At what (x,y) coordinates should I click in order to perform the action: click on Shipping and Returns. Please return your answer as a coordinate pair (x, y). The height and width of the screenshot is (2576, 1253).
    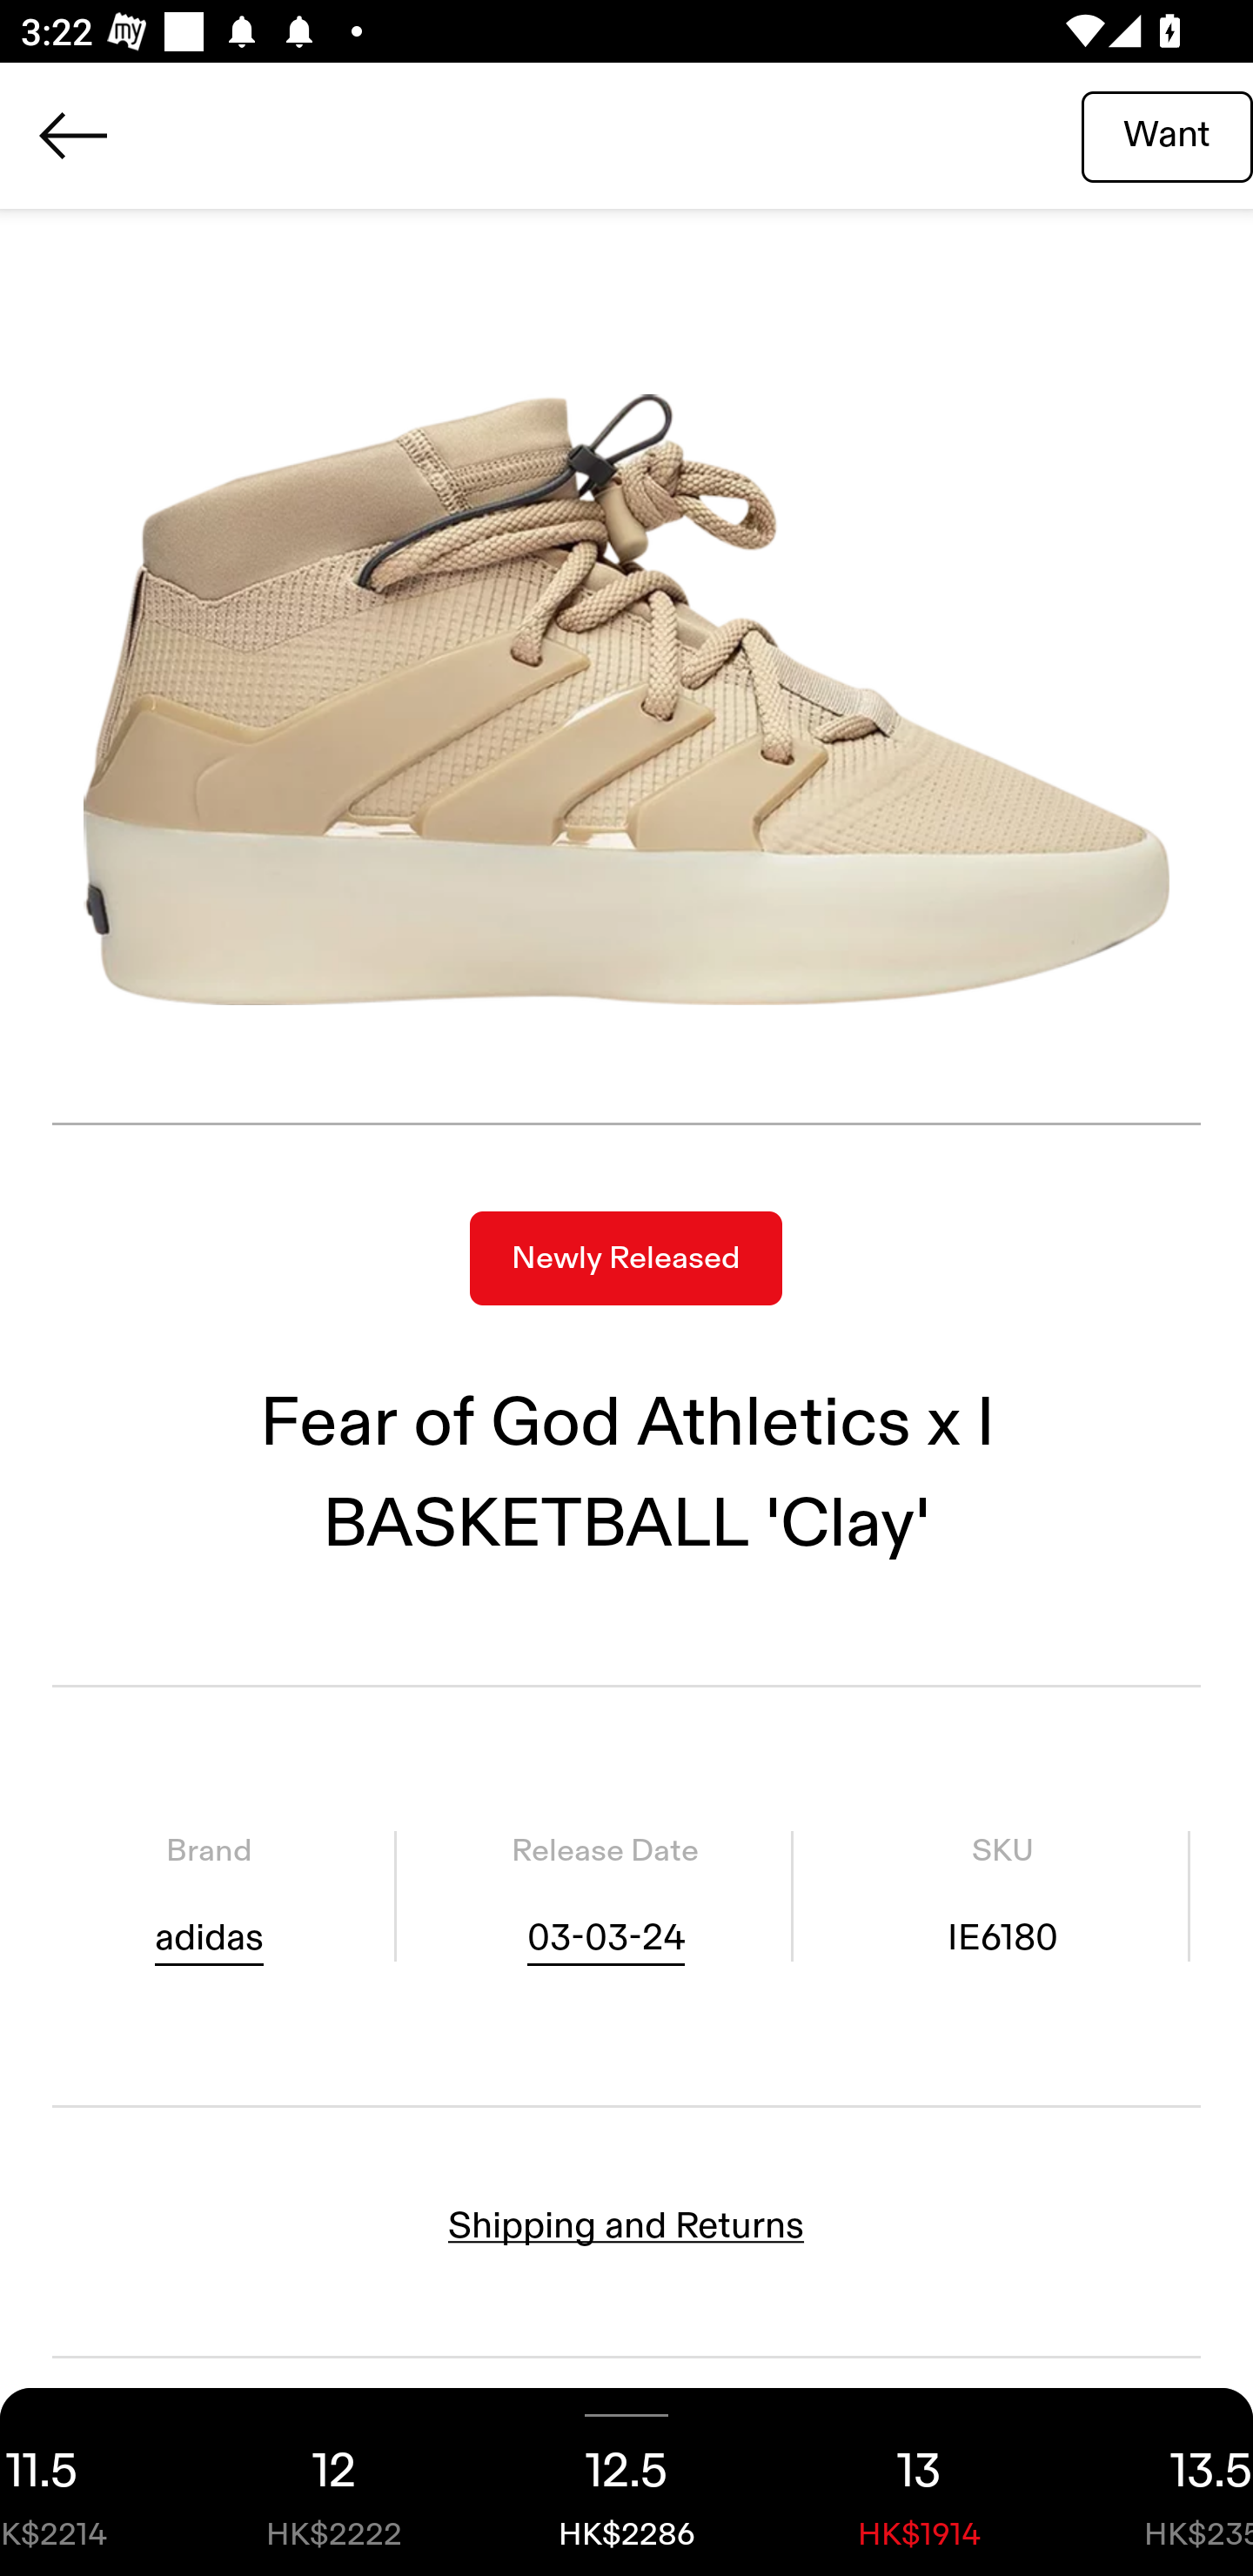
    Looking at the image, I should click on (626, 2226).